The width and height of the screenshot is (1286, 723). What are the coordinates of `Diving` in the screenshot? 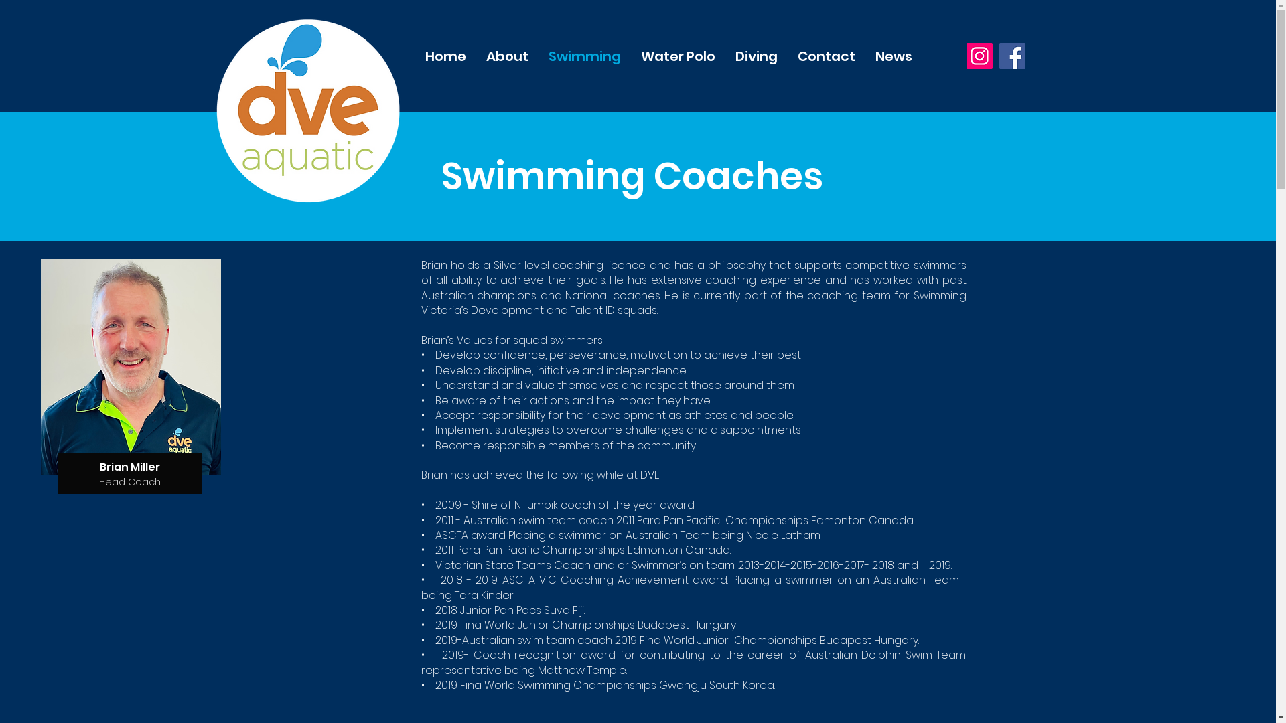 It's located at (756, 56).